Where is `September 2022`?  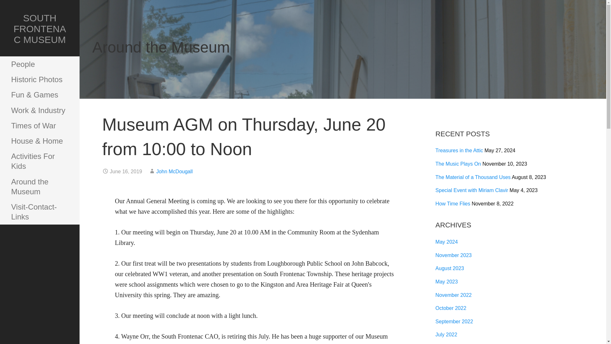 September 2022 is located at coordinates (454, 322).